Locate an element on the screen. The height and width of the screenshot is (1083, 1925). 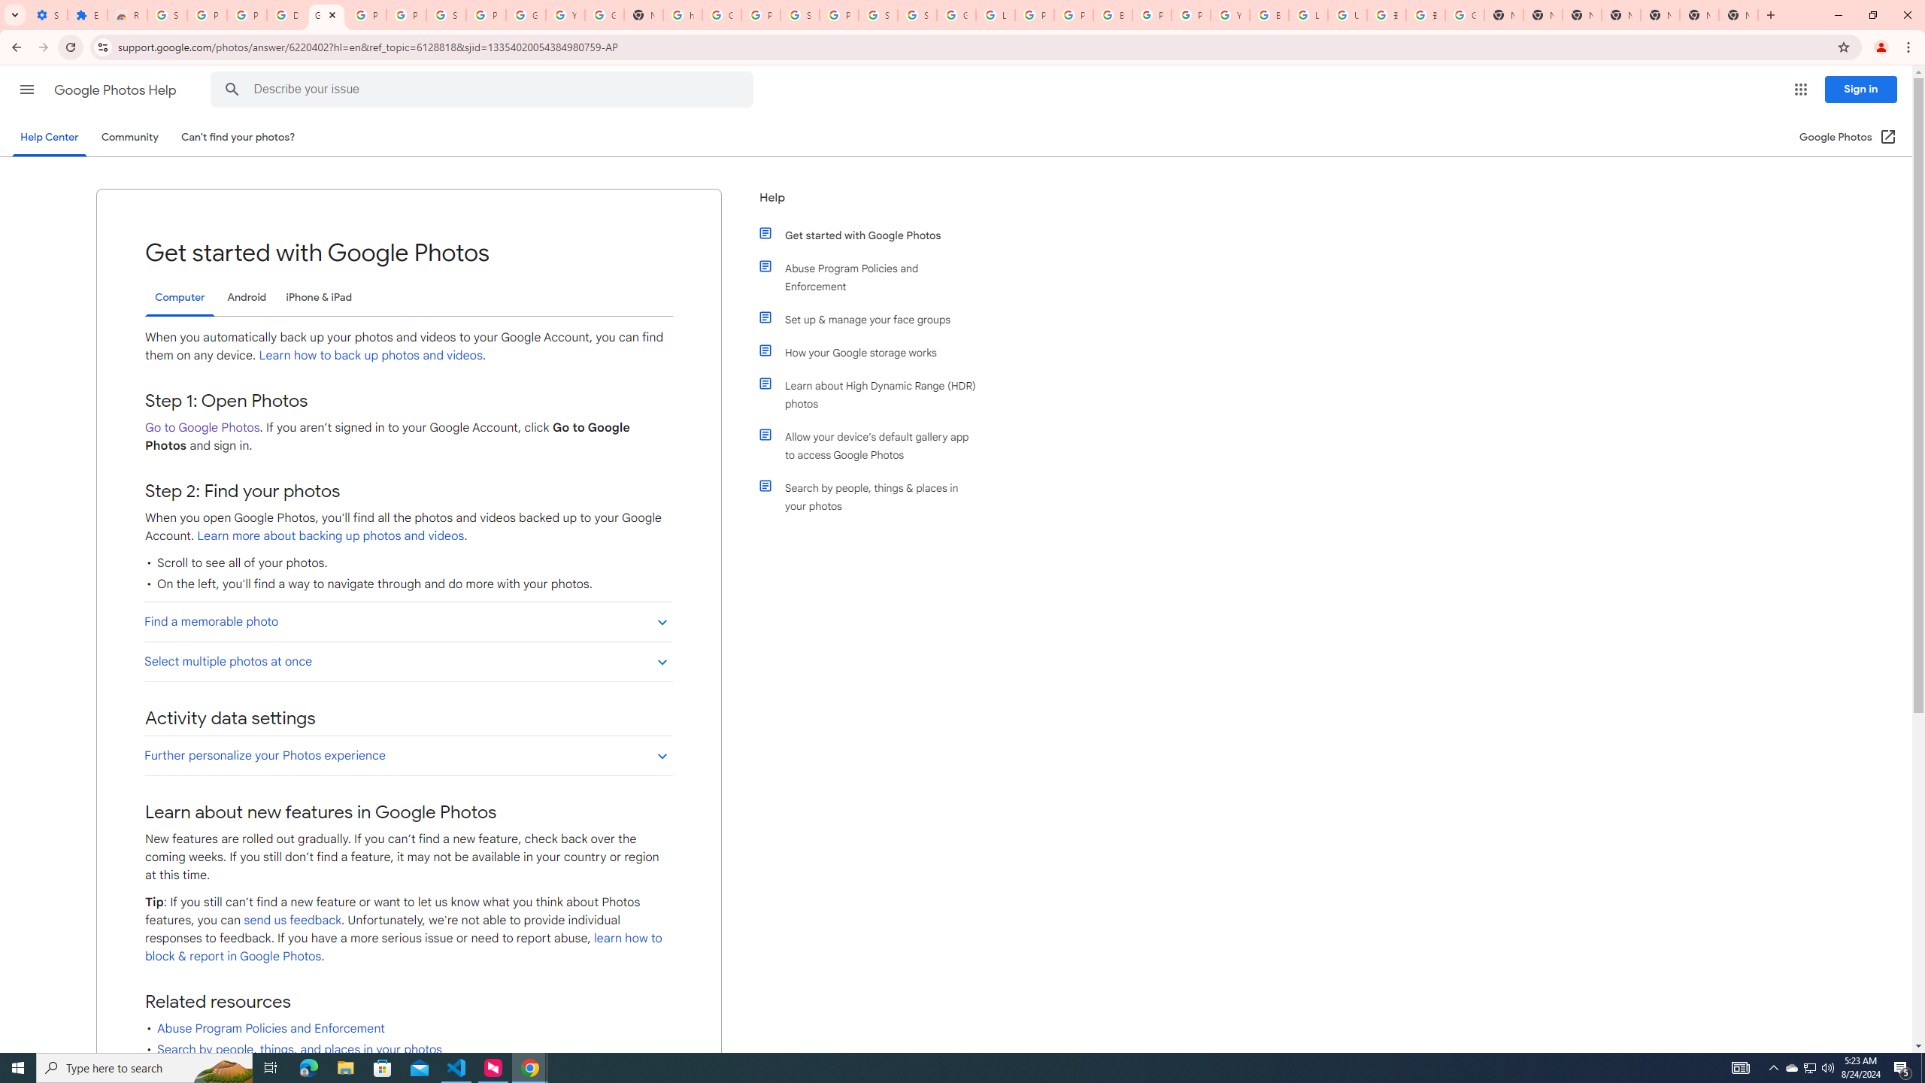
send us feedback is located at coordinates (293, 921).